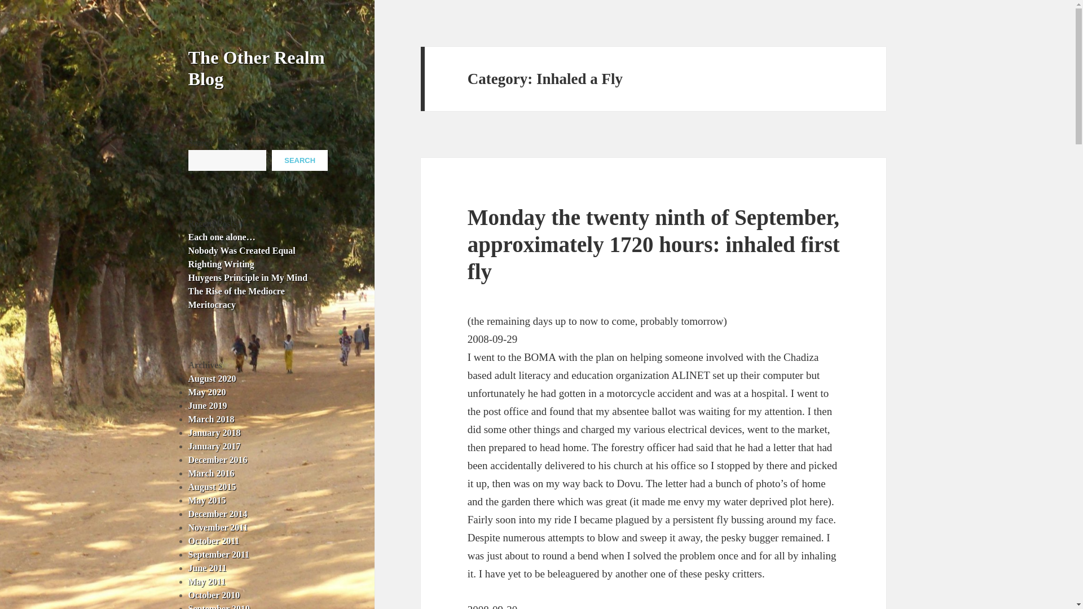  Describe the element at coordinates (208, 405) in the screenshot. I see `June 2019` at that location.